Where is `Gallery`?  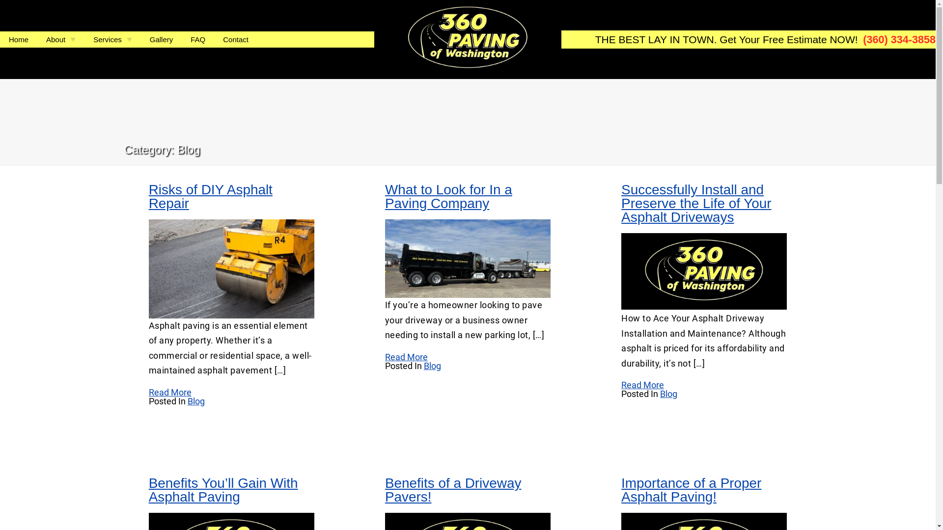 Gallery is located at coordinates (162, 39).